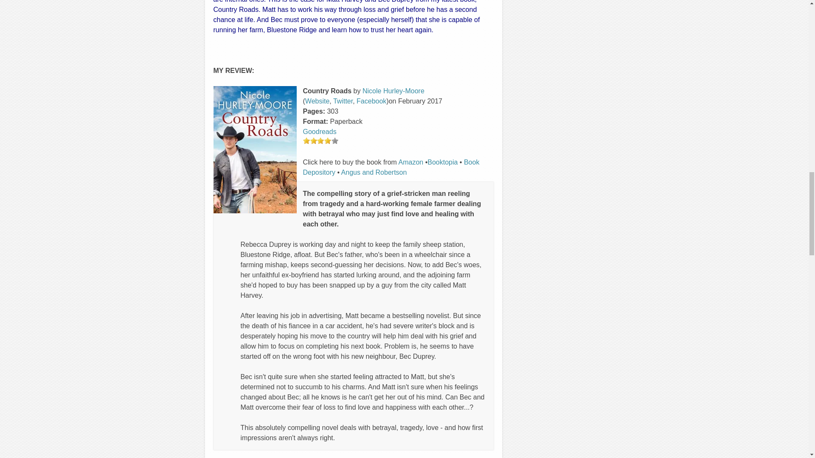 Image resolution: width=815 pixels, height=458 pixels. What do you see at coordinates (374, 172) in the screenshot?
I see `Angus and Robertson` at bounding box center [374, 172].